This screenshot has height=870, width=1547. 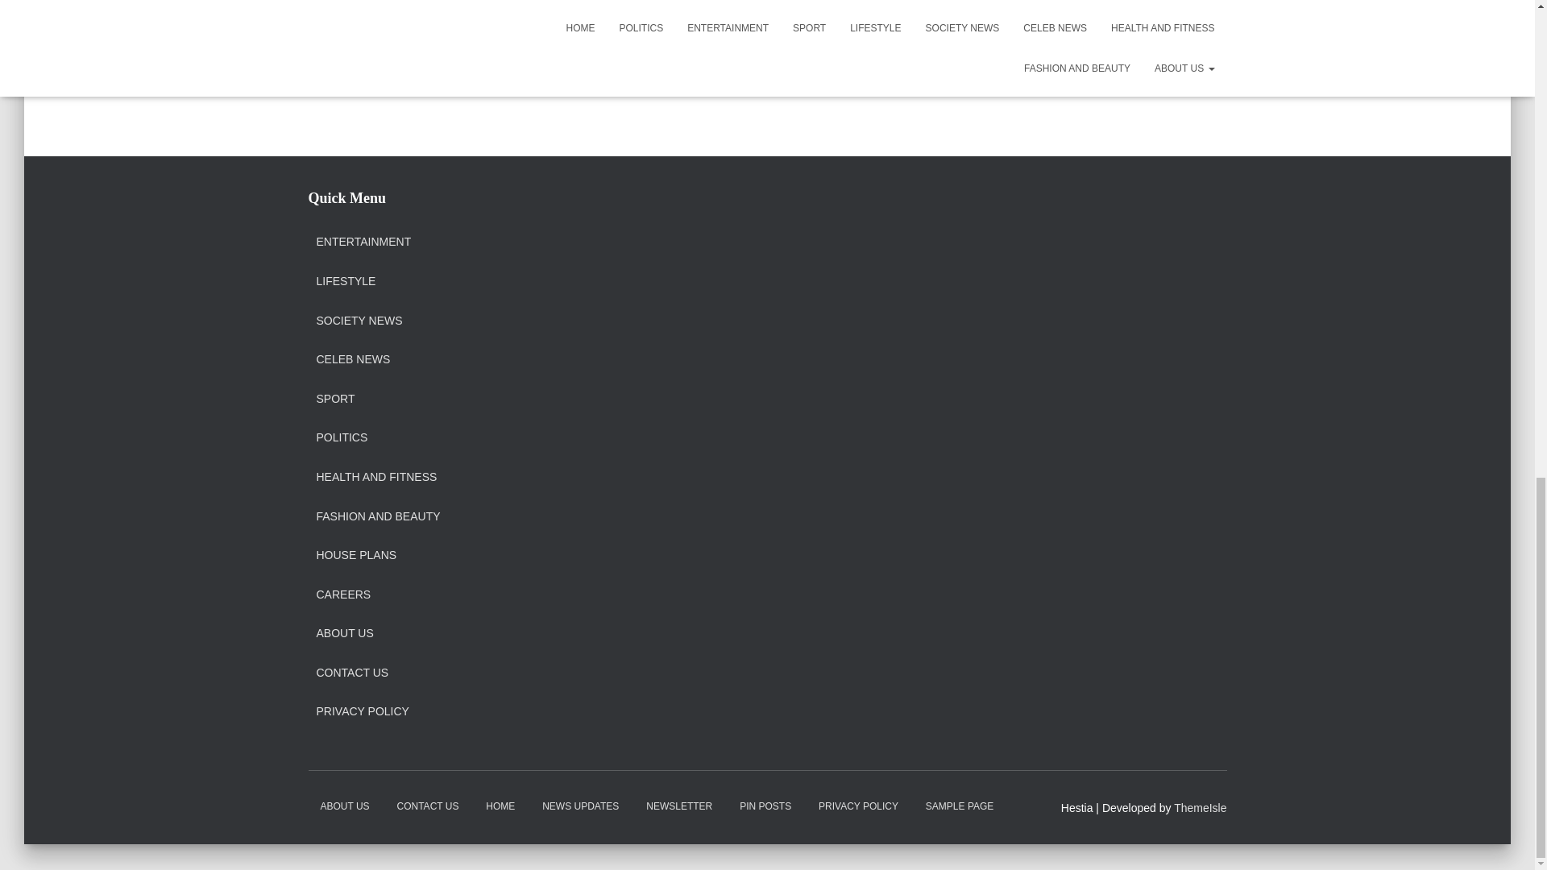 What do you see at coordinates (351, 673) in the screenshot?
I see `CONTACT US` at bounding box center [351, 673].